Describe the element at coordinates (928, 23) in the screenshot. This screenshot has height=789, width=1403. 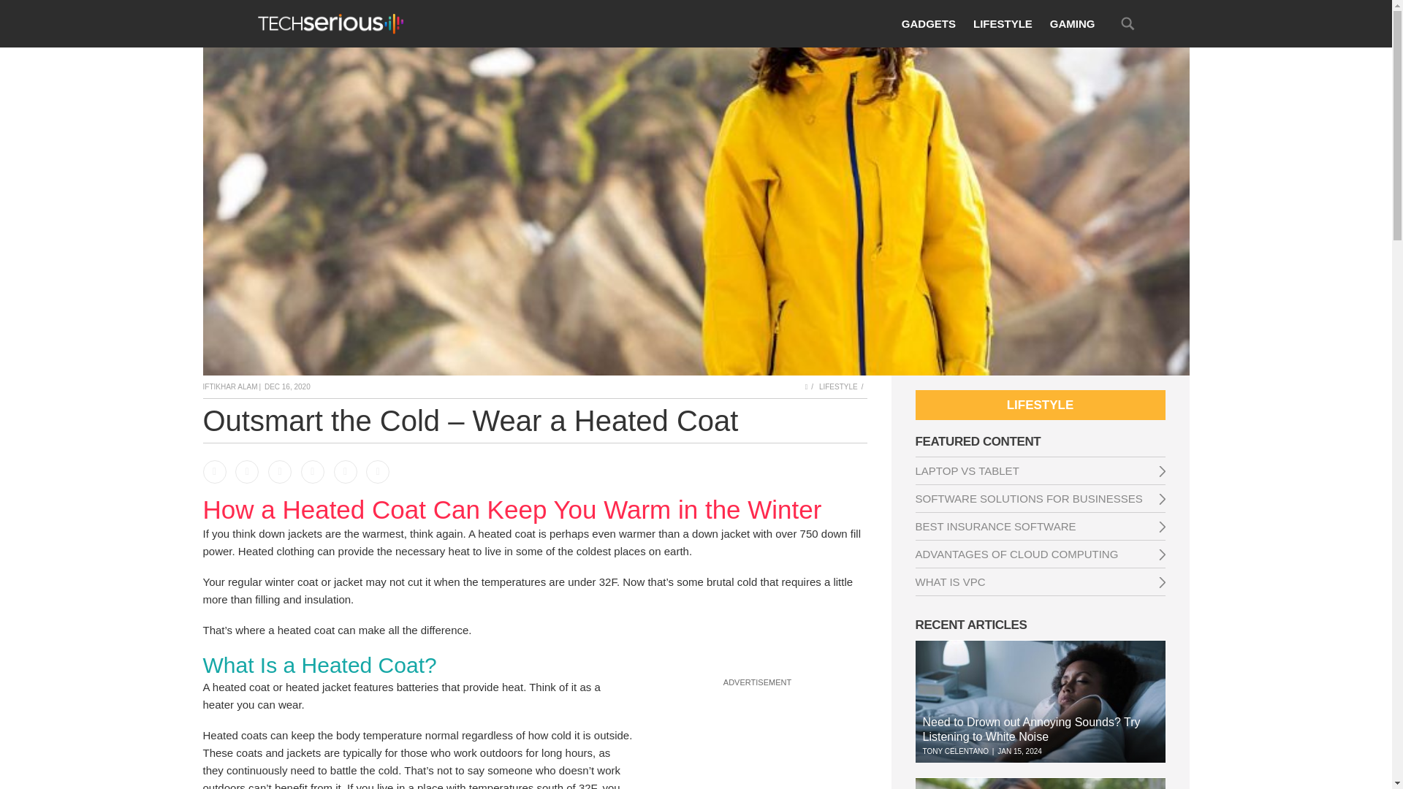
I see `GADGETS` at that location.